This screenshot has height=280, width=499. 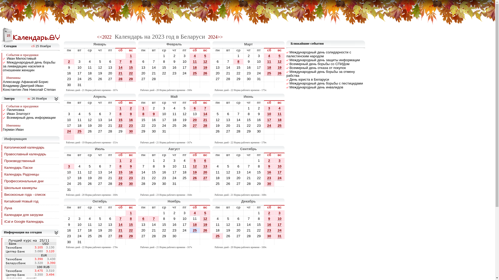 What do you see at coordinates (259, 219) in the screenshot?
I see `8` at bounding box center [259, 219].